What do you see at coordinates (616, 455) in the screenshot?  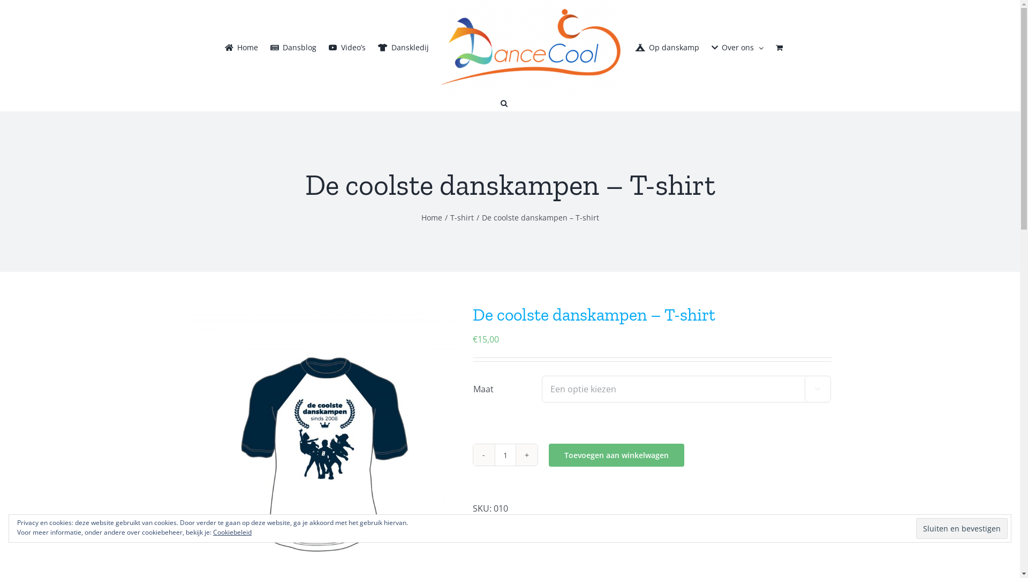 I see `Toevoegen aan winkelwagen` at bounding box center [616, 455].